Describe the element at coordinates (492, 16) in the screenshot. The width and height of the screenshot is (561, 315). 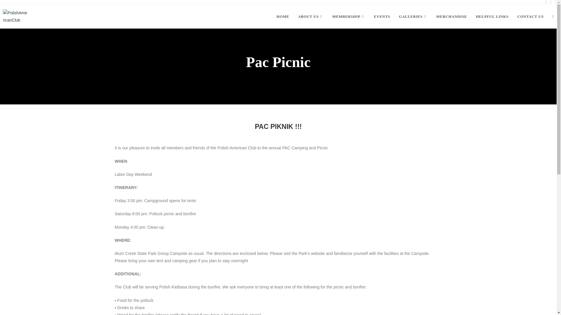
I see `HELPFUL LINKS` at that location.